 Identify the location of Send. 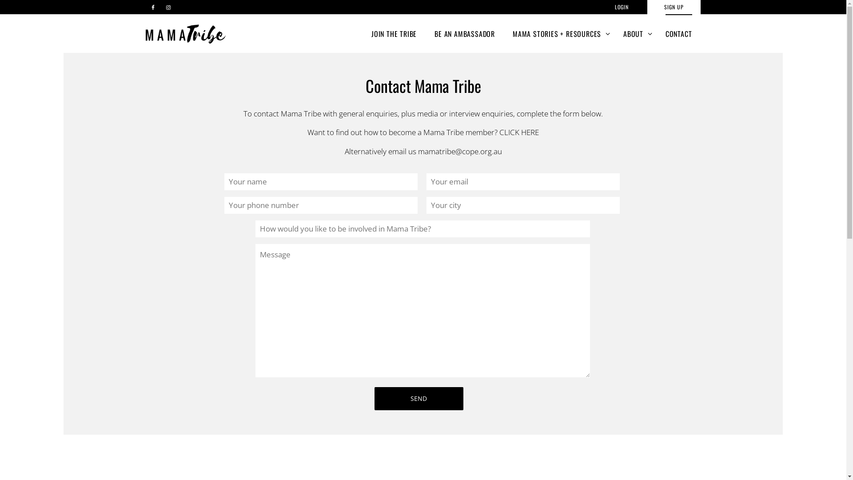
(419, 399).